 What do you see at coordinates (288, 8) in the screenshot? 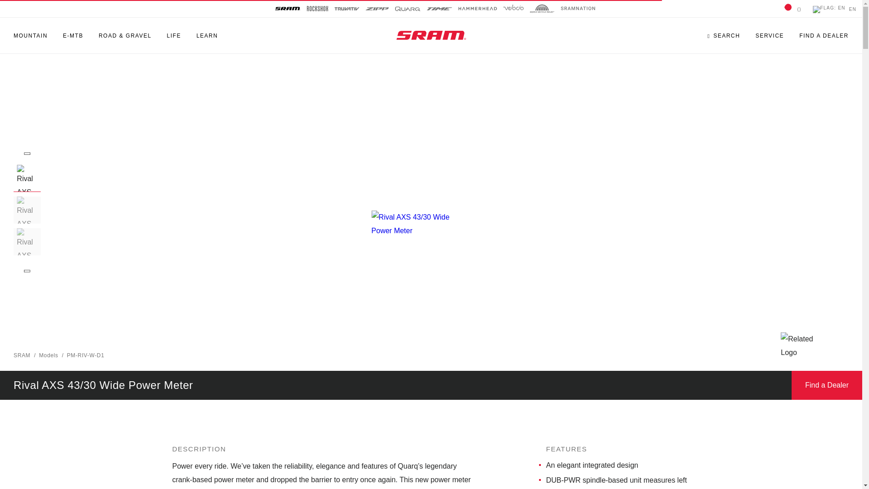
I see `Sram` at bounding box center [288, 8].